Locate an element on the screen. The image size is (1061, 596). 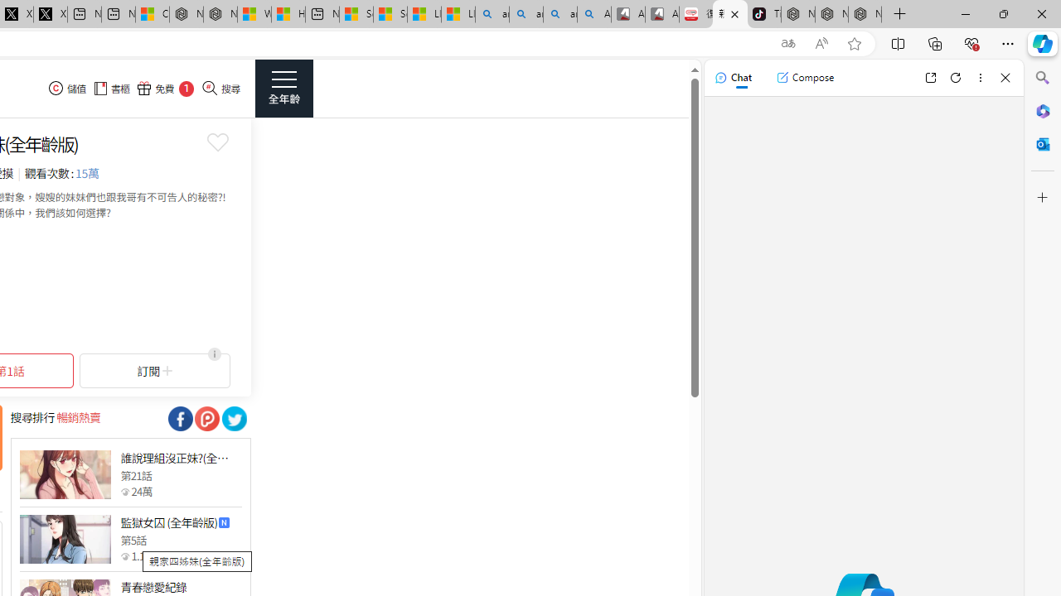
Class: socialShare is located at coordinates (234, 419).